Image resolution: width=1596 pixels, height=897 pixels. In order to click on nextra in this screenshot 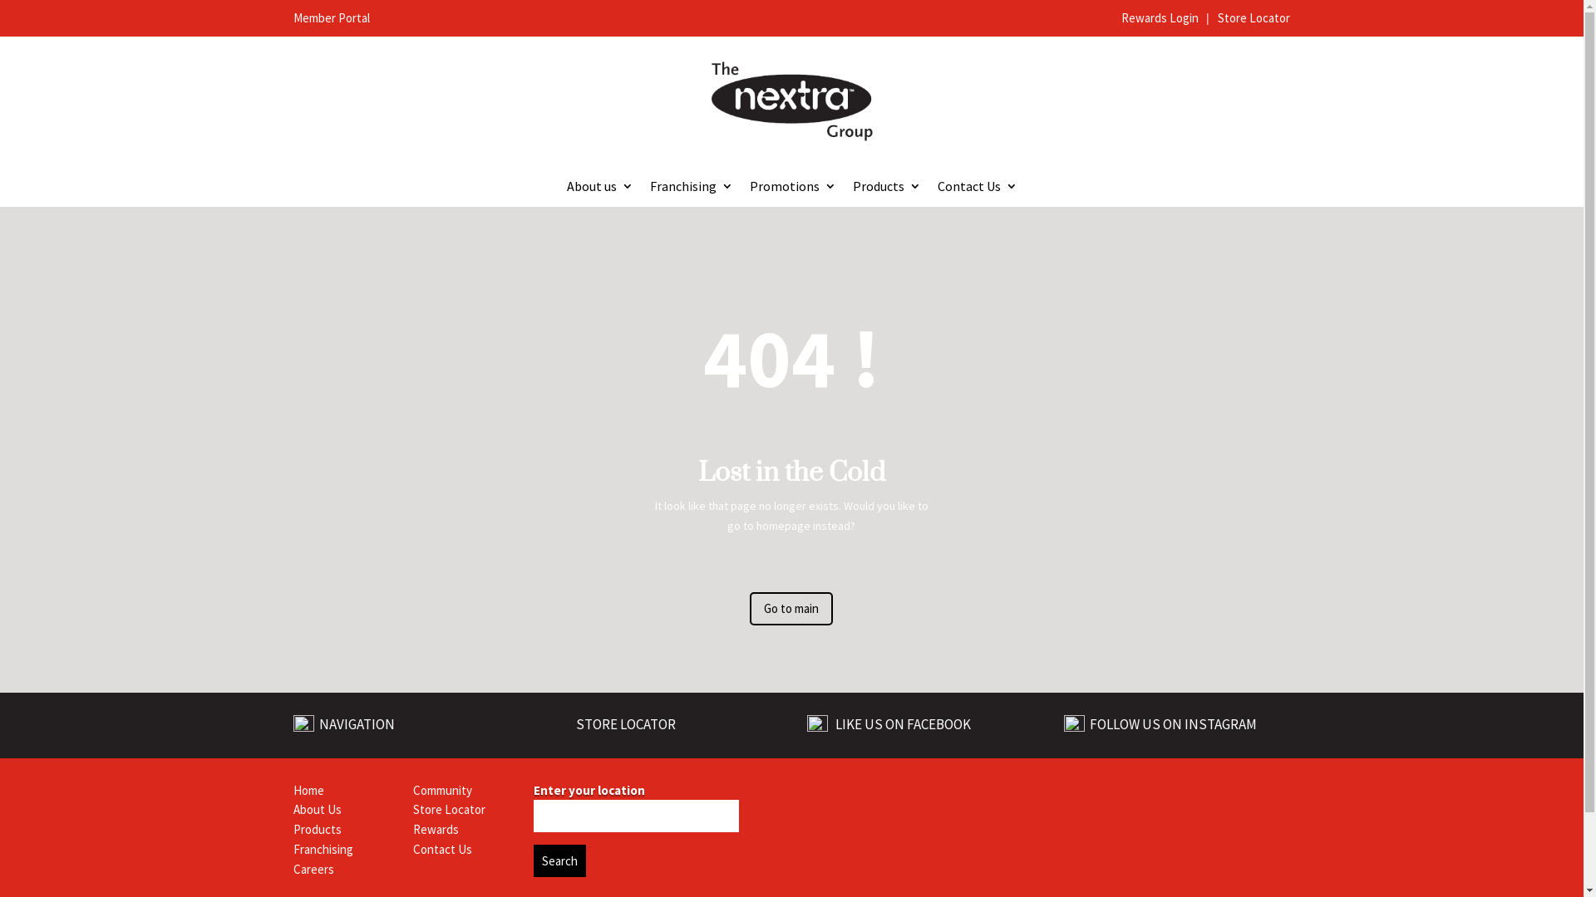, I will do `click(993, 801)`.